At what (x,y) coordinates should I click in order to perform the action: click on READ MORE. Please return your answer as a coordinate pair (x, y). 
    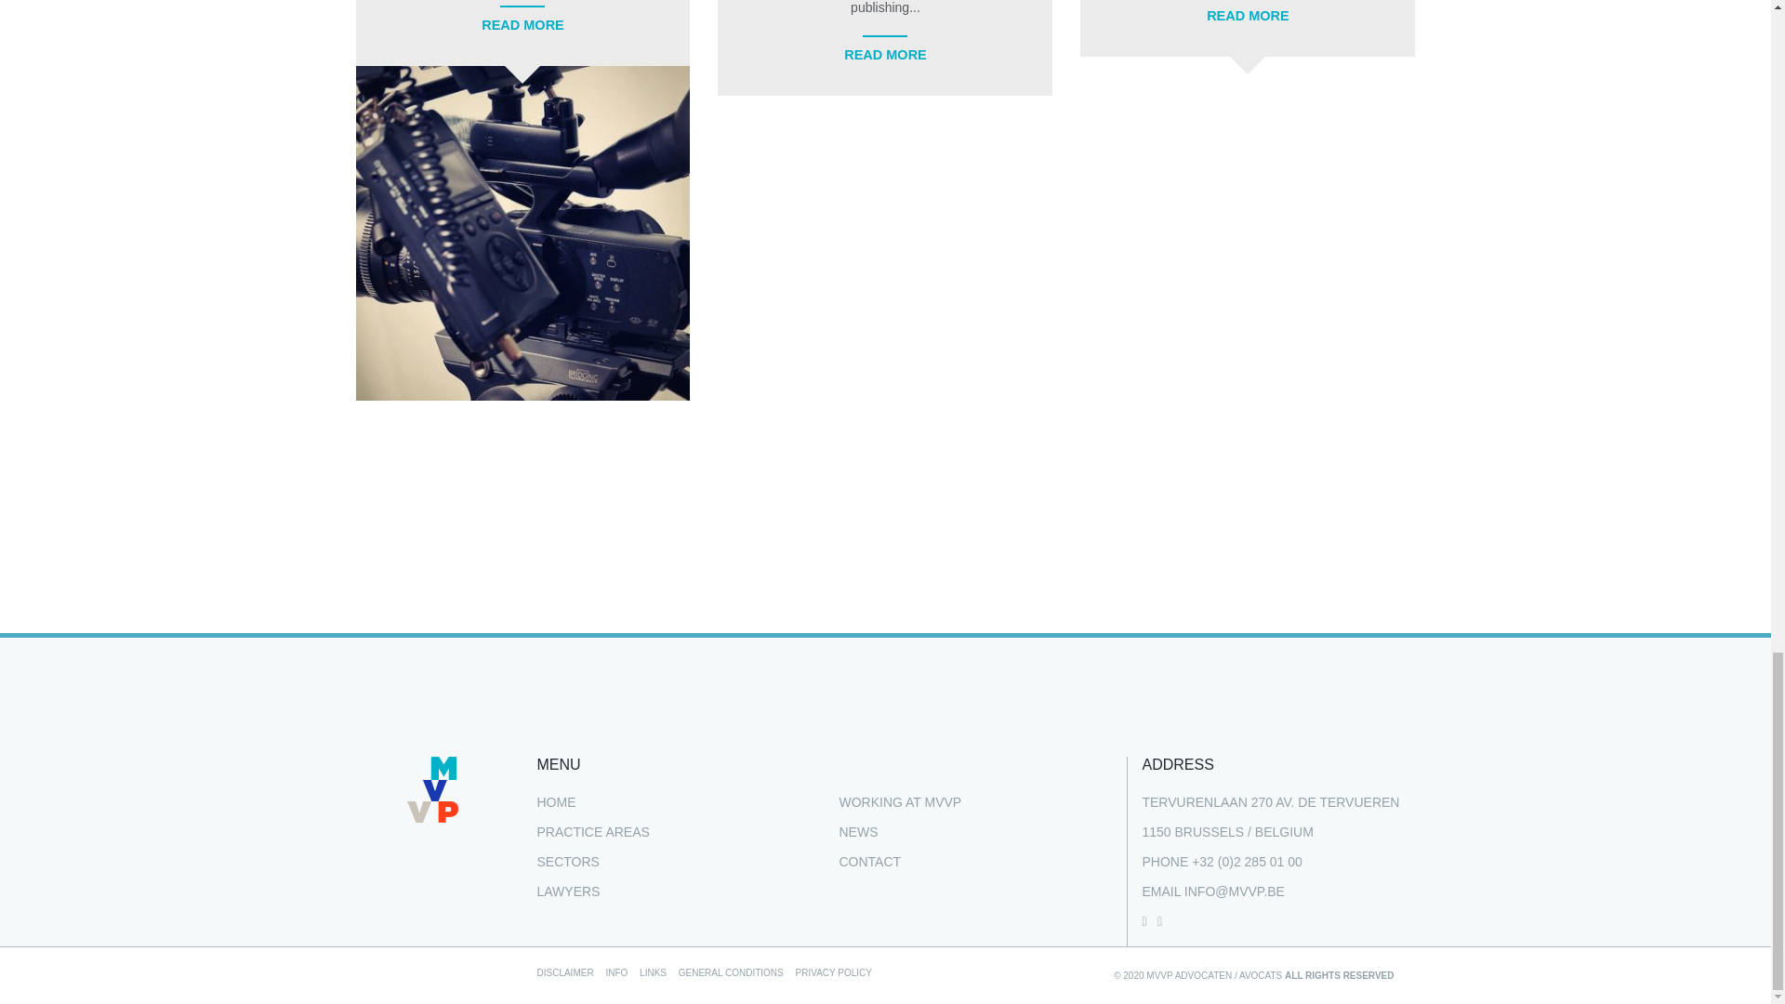
    Looking at the image, I should click on (522, 24).